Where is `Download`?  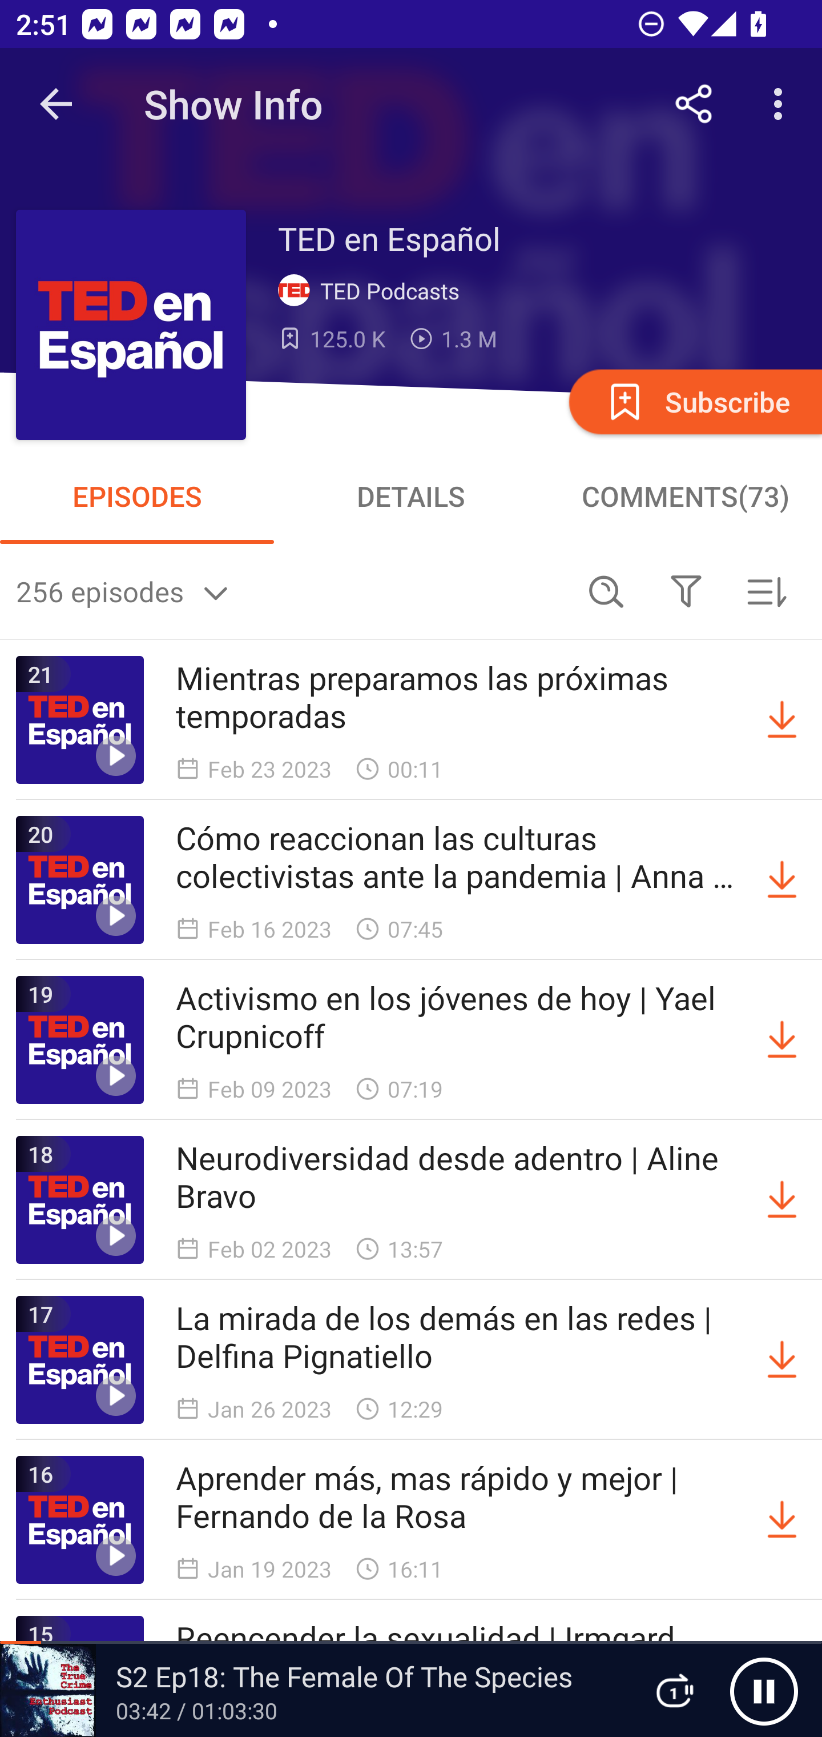
Download is located at coordinates (782, 1200).